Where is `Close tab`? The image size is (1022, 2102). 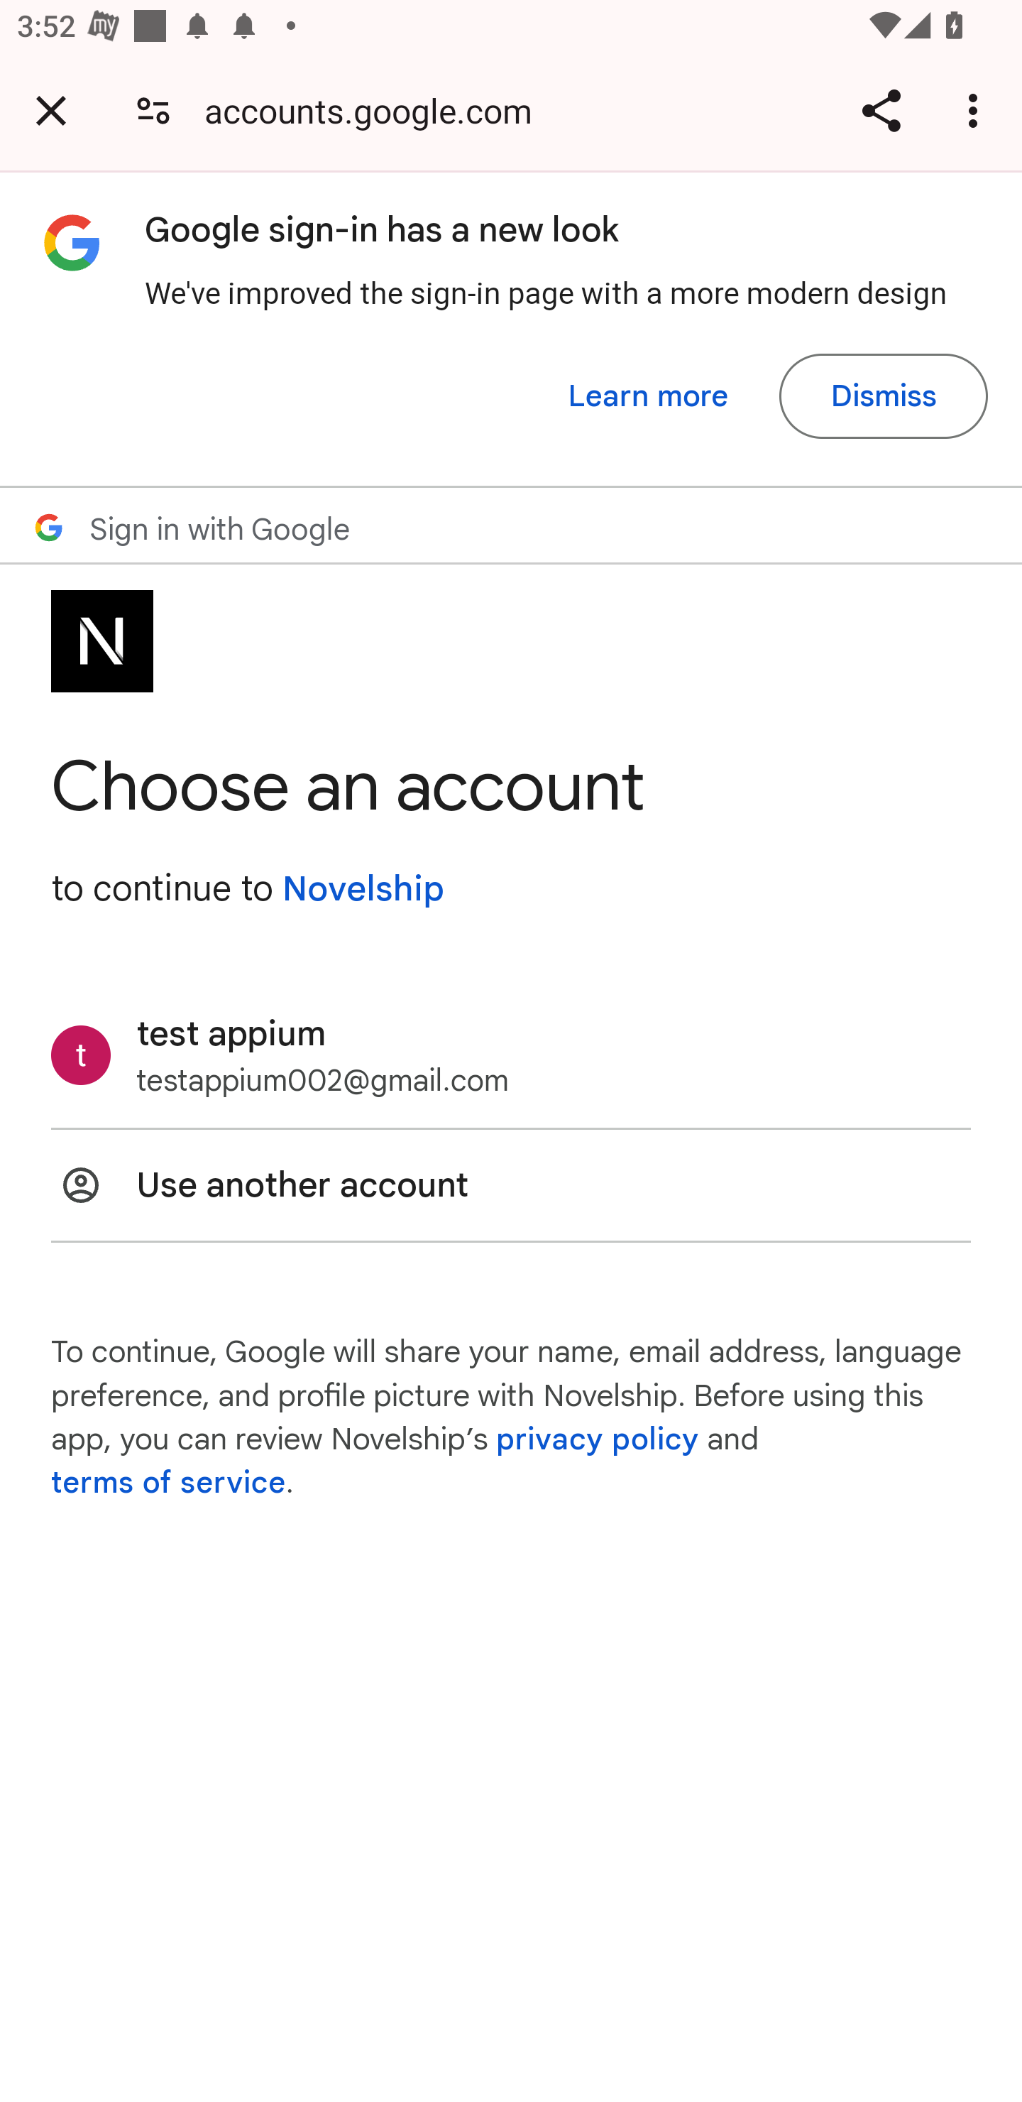 Close tab is located at coordinates (51, 110).